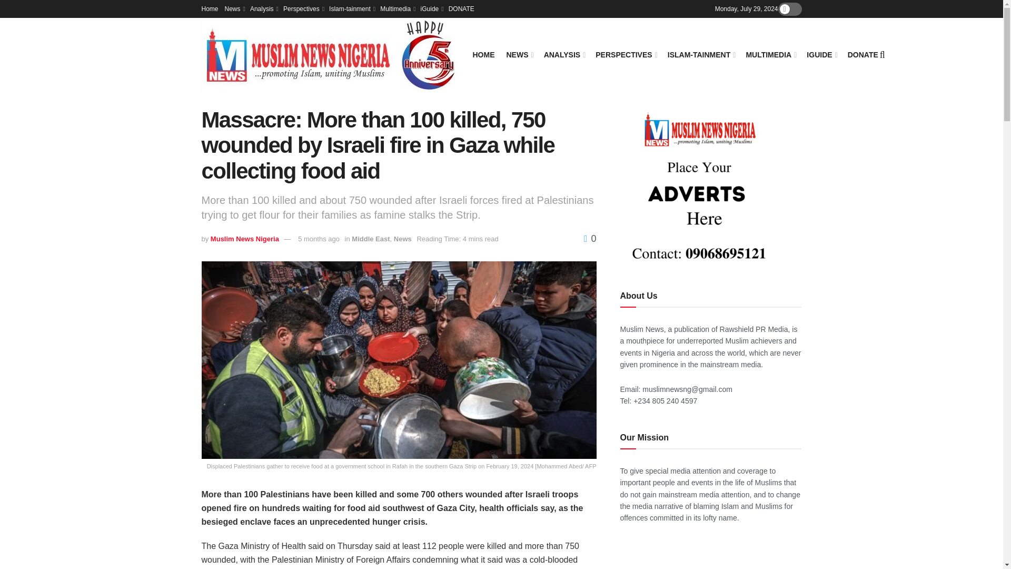 The width and height of the screenshot is (1011, 569). What do you see at coordinates (519, 54) in the screenshot?
I see `NEWS` at bounding box center [519, 54].